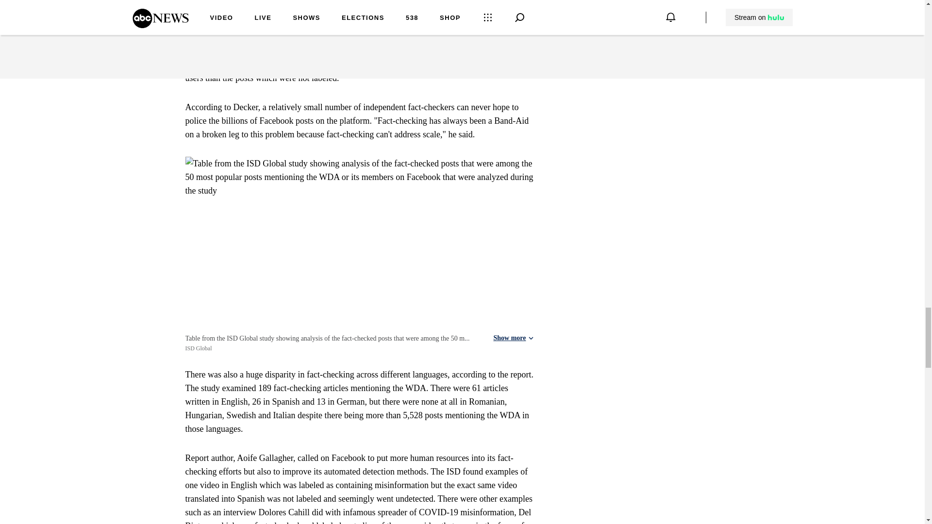 The height and width of the screenshot is (524, 932). What do you see at coordinates (513, 338) in the screenshot?
I see `Show more` at bounding box center [513, 338].